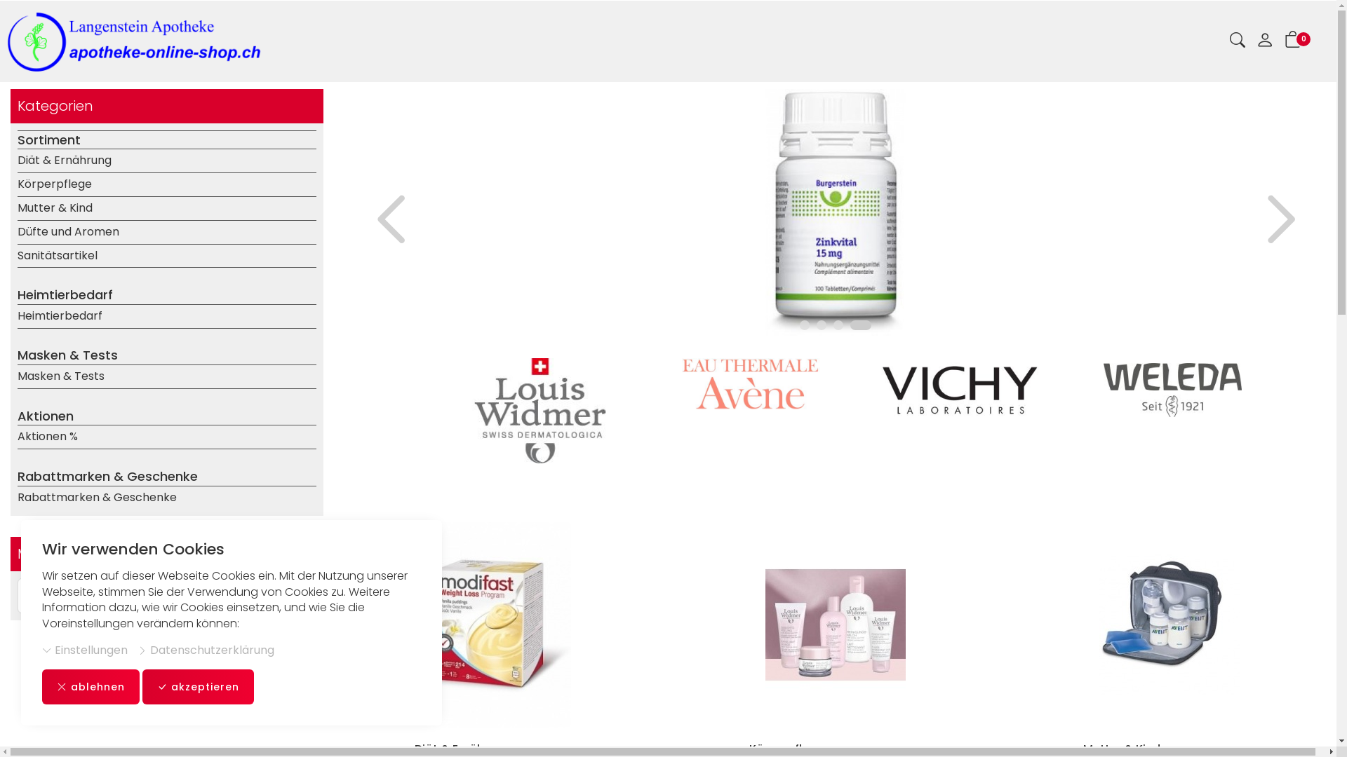 The height and width of the screenshot is (757, 1347). Describe the element at coordinates (167, 209) in the screenshot. I see `Mutter & Kind` at that location.